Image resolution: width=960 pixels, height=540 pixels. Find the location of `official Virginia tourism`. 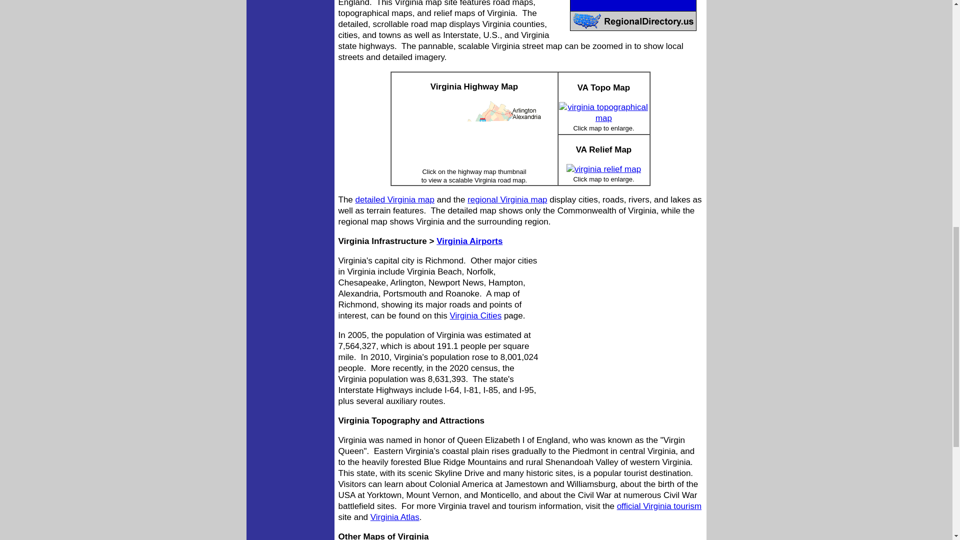

official Virginia tourism is located at coordinates (659, 506).